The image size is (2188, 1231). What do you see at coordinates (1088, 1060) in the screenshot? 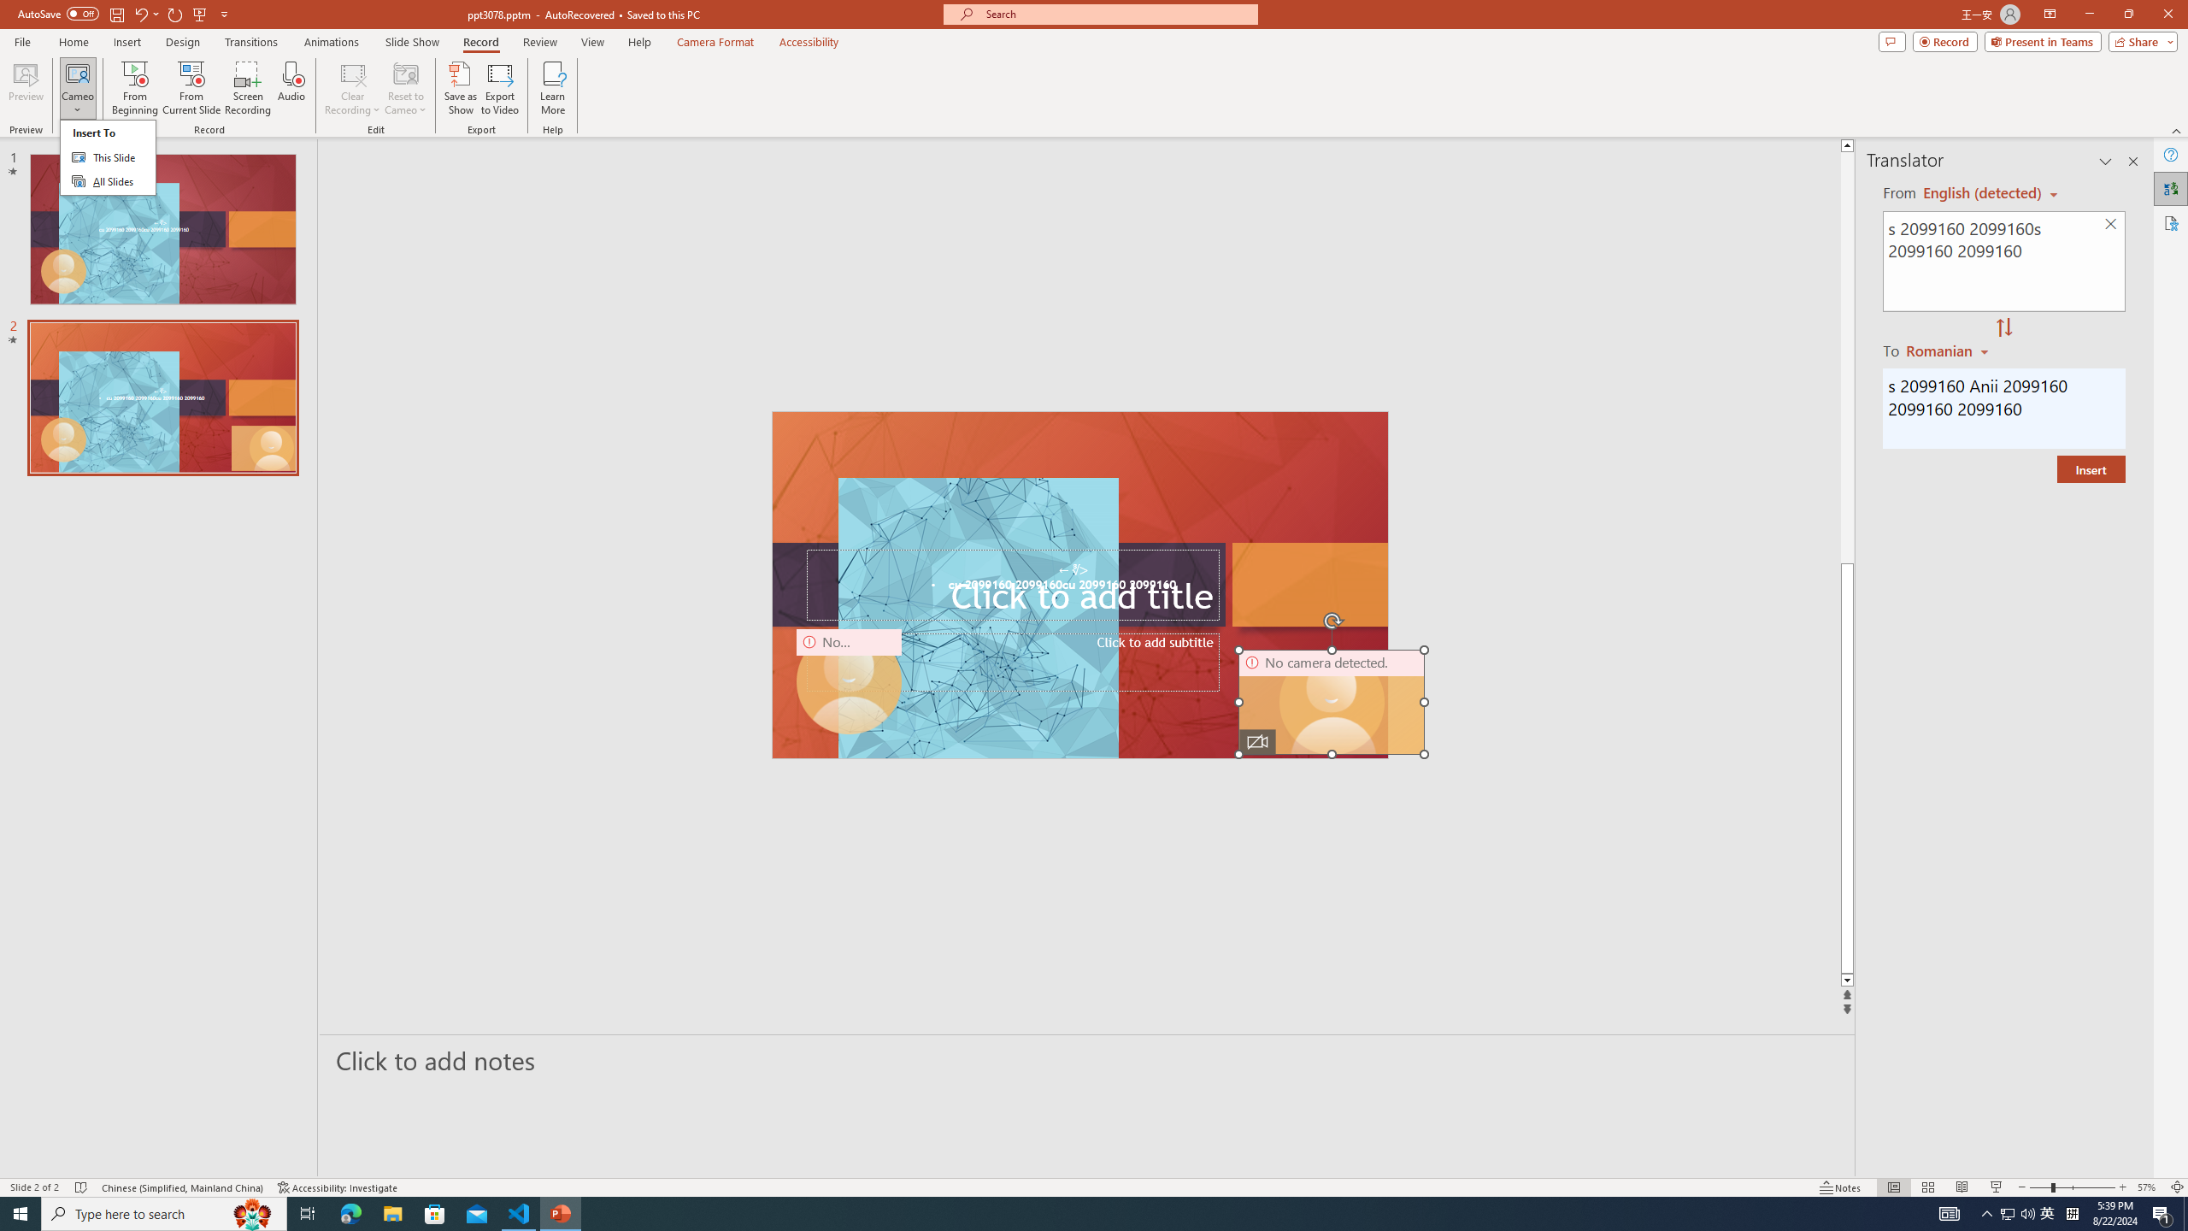
I see `Slide Notes` at bounding box center [1088, 1060].